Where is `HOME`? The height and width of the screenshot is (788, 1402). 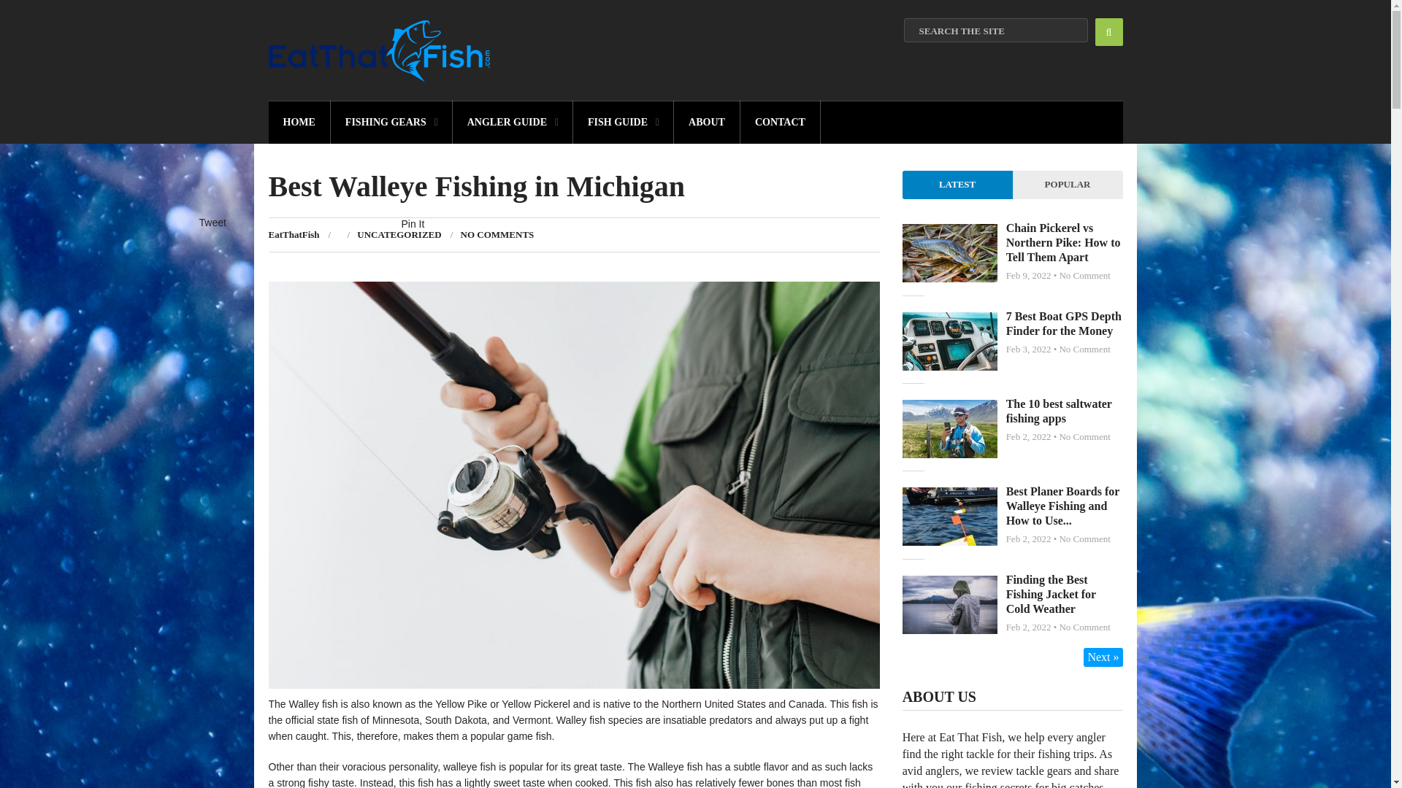
HOME is located at coordinates (299, 122).